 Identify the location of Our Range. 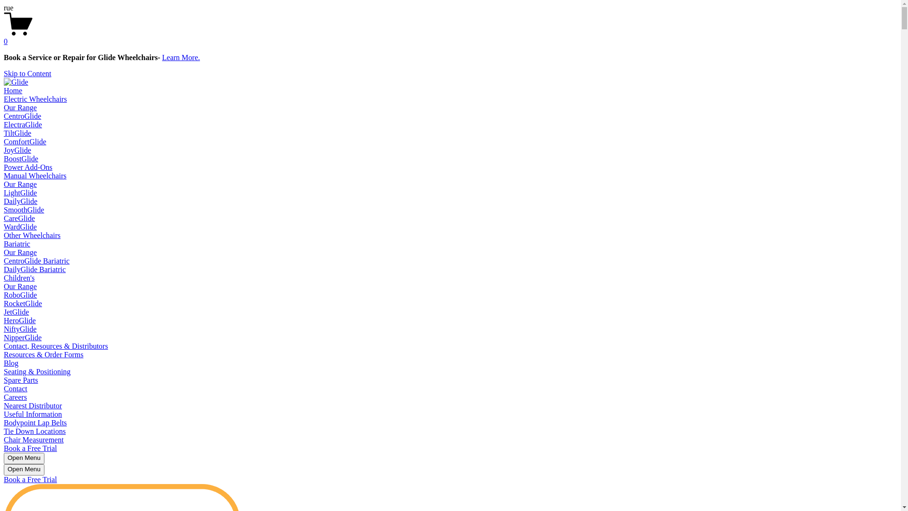
(20, 287).